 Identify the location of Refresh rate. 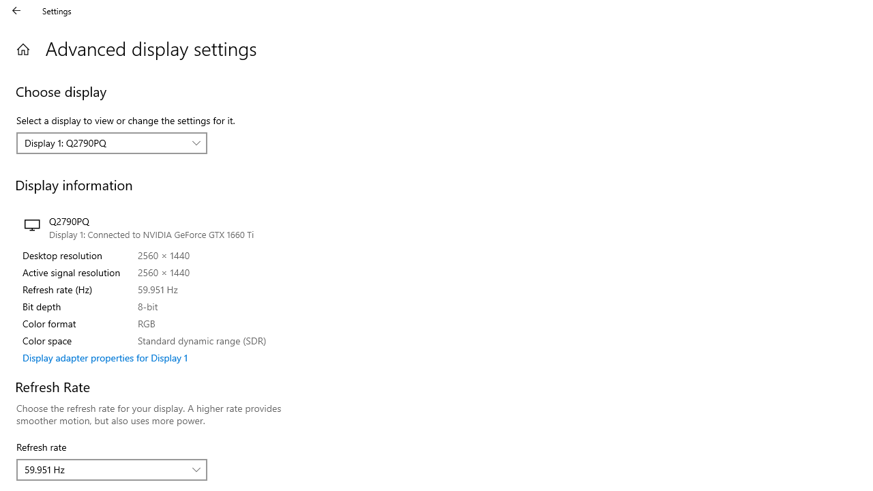
(112, 469).